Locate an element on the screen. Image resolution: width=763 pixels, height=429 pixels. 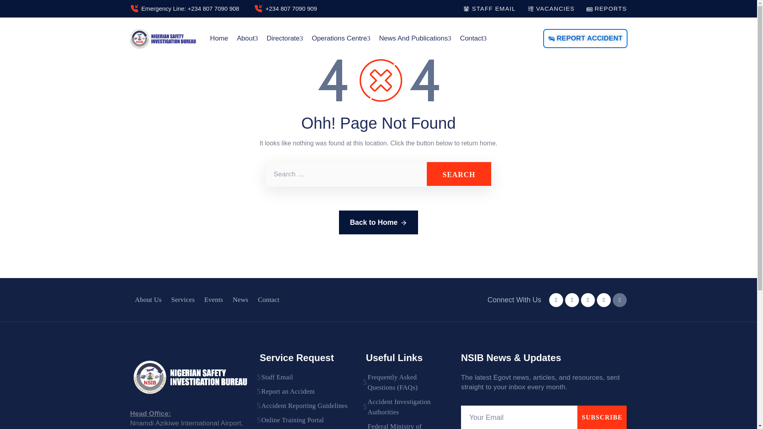
REPORTS is located at coordinates (606, 8).